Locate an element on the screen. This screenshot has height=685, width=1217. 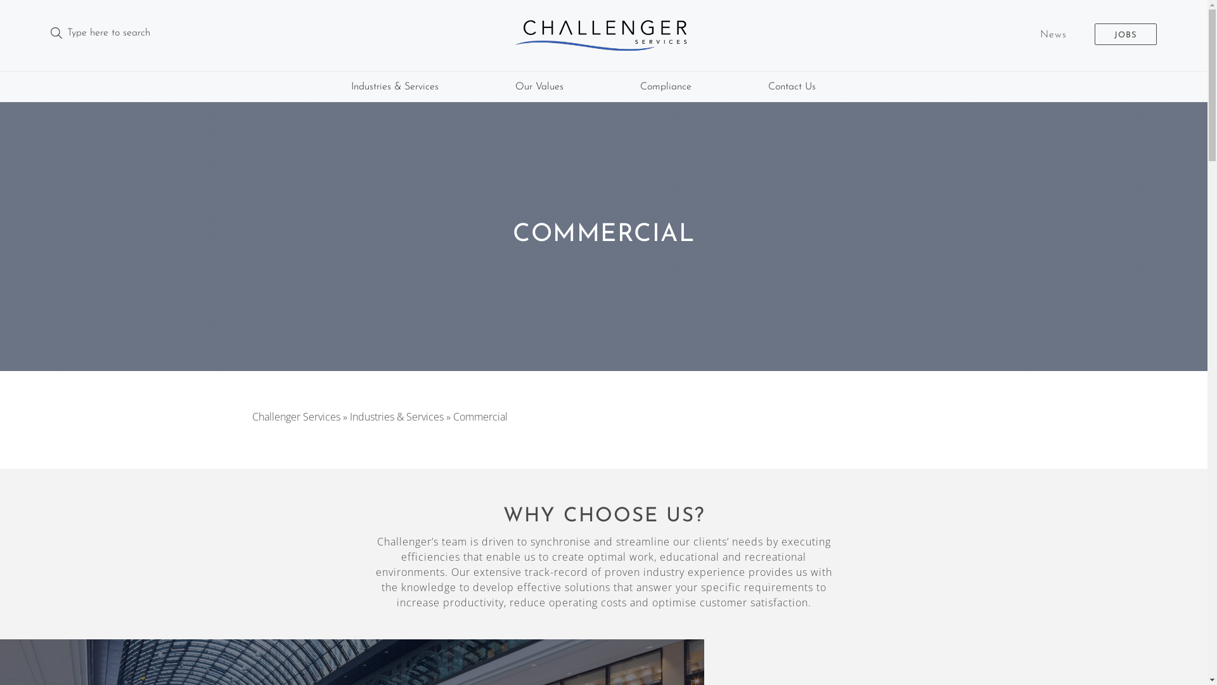
Industries & Services is located at coordinates (397, 417).